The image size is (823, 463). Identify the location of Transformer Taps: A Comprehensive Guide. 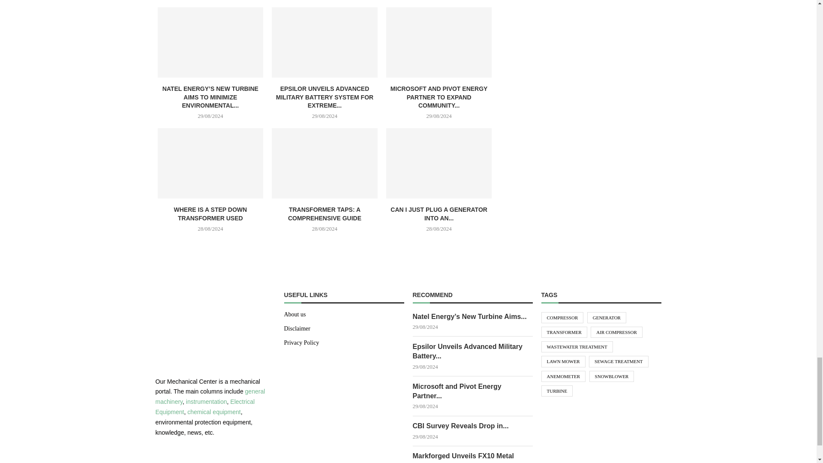
(324, 163).